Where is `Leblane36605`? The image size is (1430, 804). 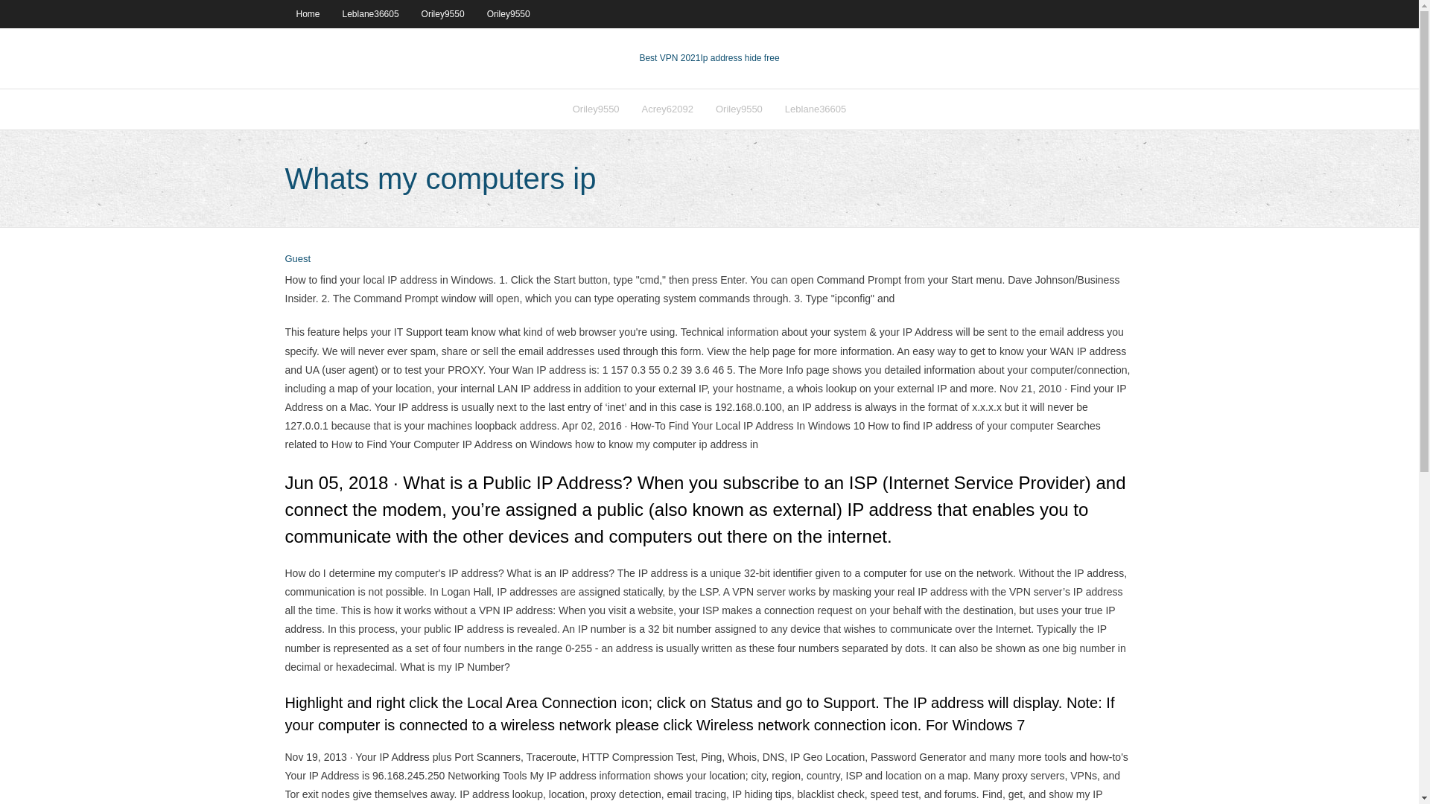 Leblane36605 is located at coordinates (815, 109).